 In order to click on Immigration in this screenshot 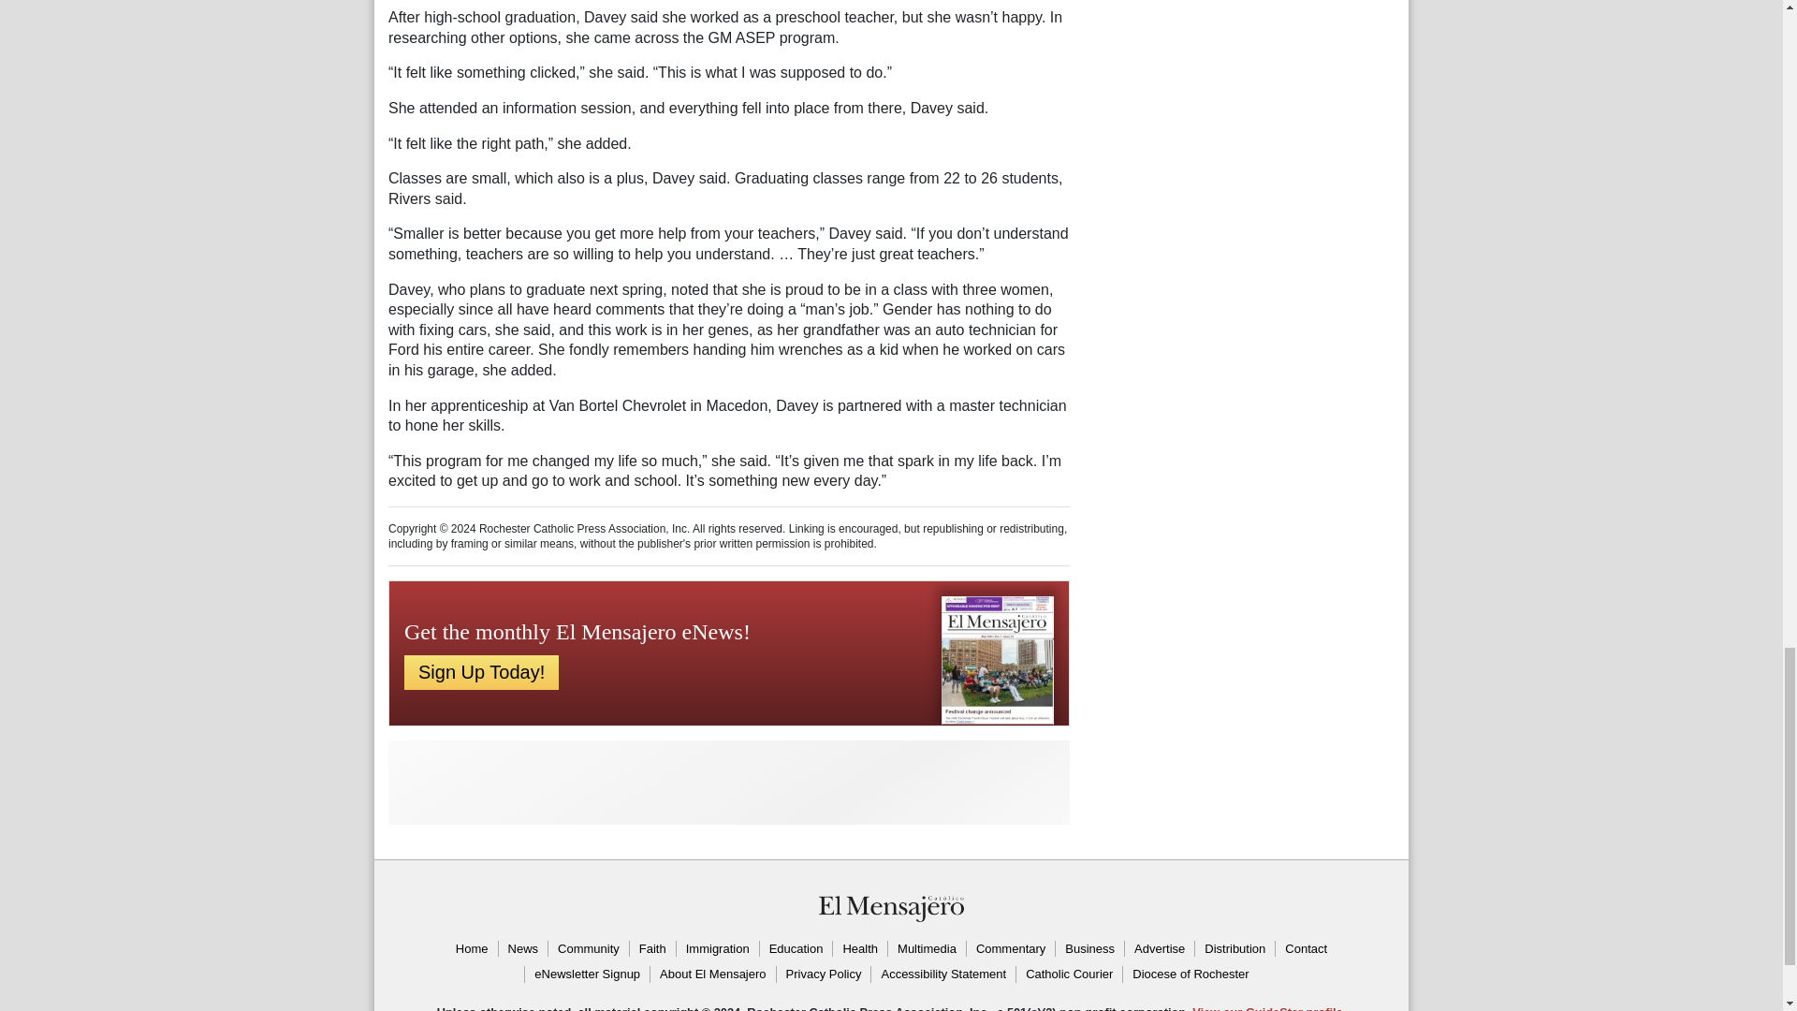, I will do `click(717, 949)`.